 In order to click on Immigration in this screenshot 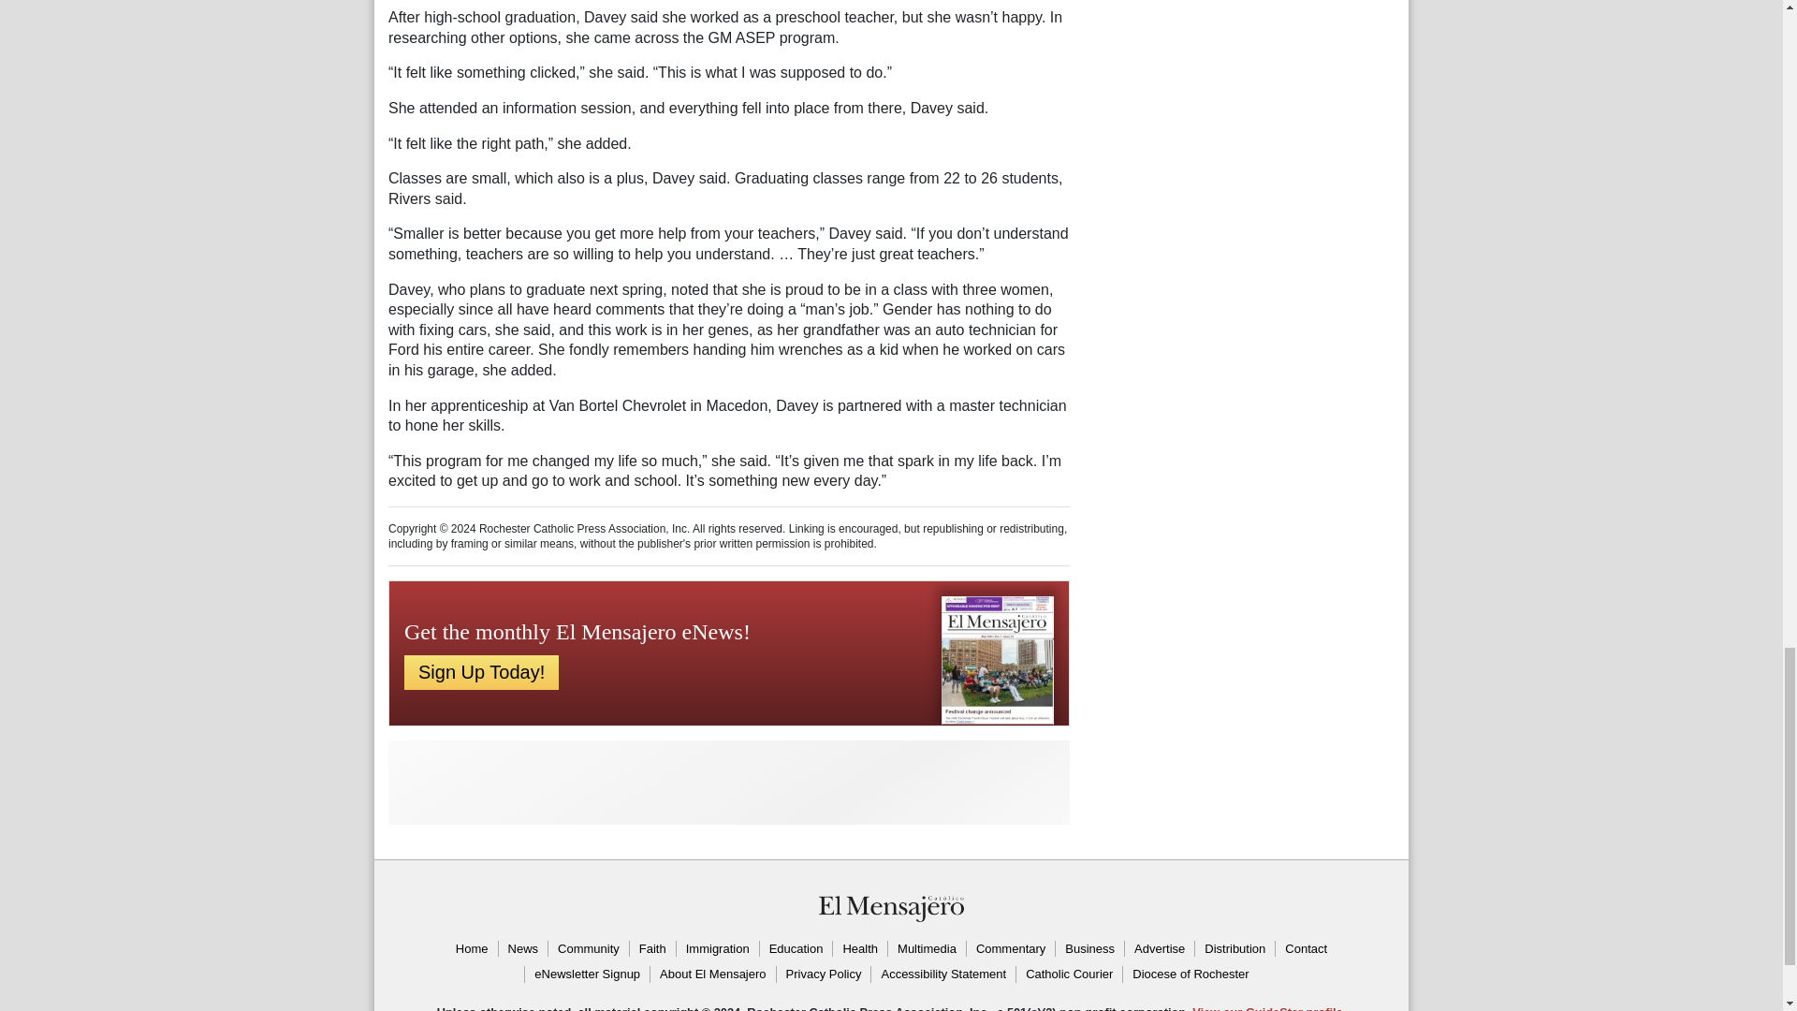, I will do `click(717, 949)`.